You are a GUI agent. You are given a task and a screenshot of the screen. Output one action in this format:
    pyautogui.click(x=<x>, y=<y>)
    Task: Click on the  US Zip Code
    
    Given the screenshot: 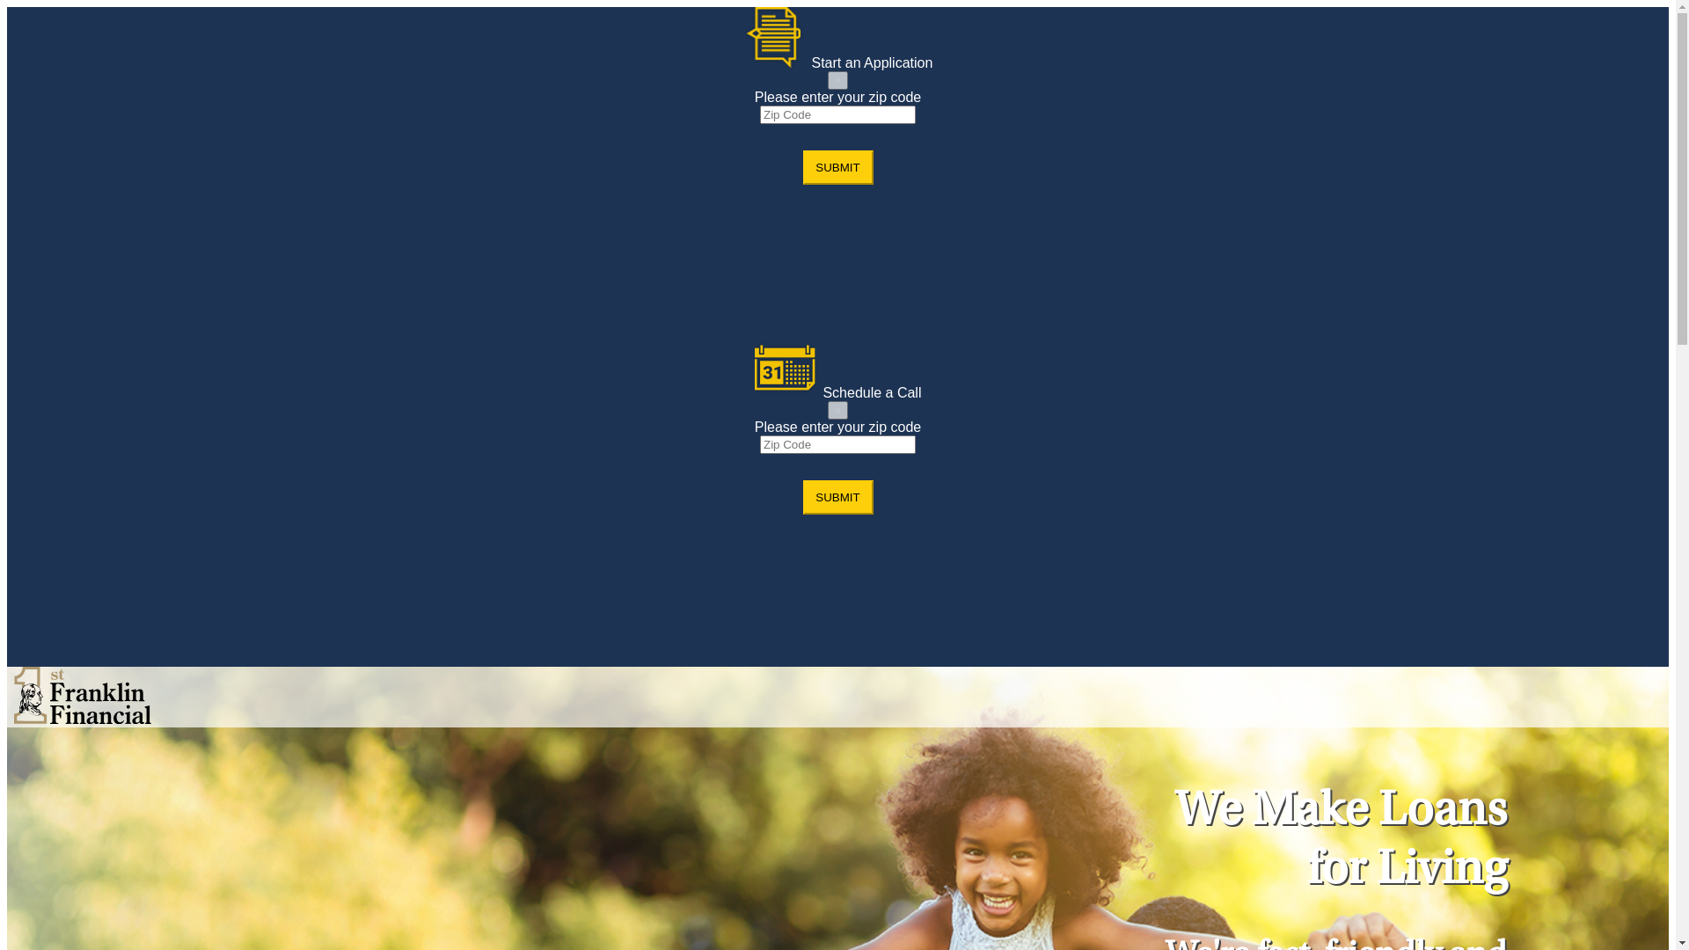 What is the action you would take?
    pyautogui.click(x=837, y=445)
    